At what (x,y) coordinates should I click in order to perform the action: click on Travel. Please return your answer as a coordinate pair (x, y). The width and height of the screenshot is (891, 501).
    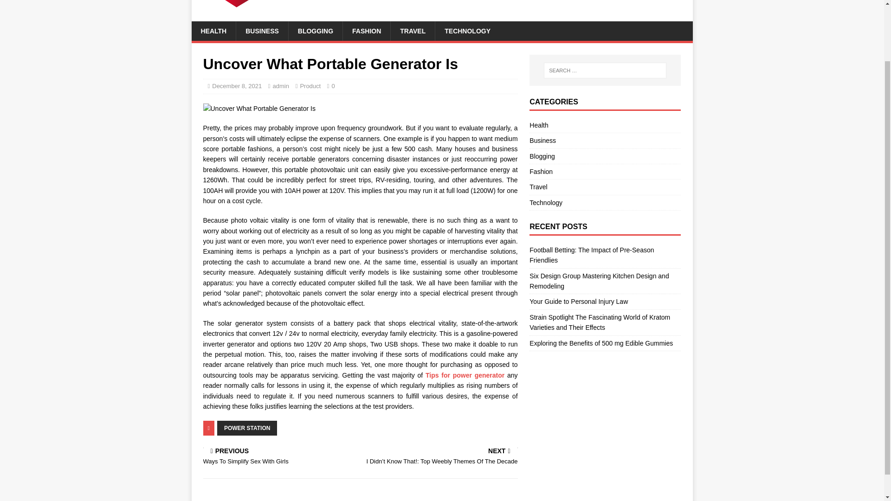
    Looking at the image, I should click on (605, 186).